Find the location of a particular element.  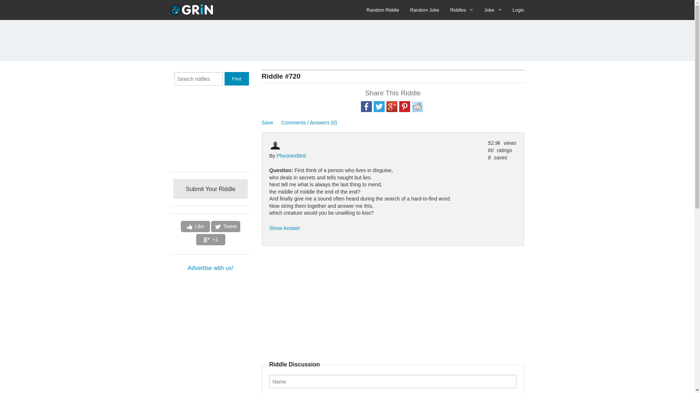

Login is located at coordinates (518, 10).